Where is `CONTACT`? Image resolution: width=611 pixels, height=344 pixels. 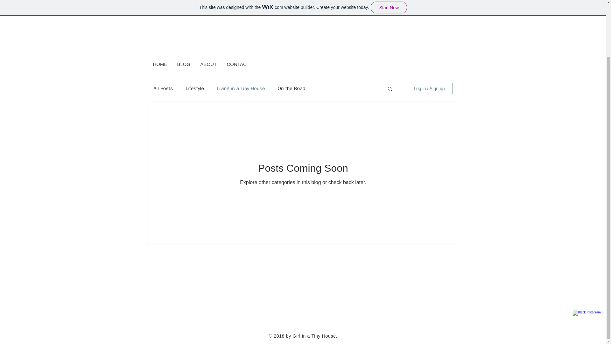 CONTACT is located at coordinates (237, 64).